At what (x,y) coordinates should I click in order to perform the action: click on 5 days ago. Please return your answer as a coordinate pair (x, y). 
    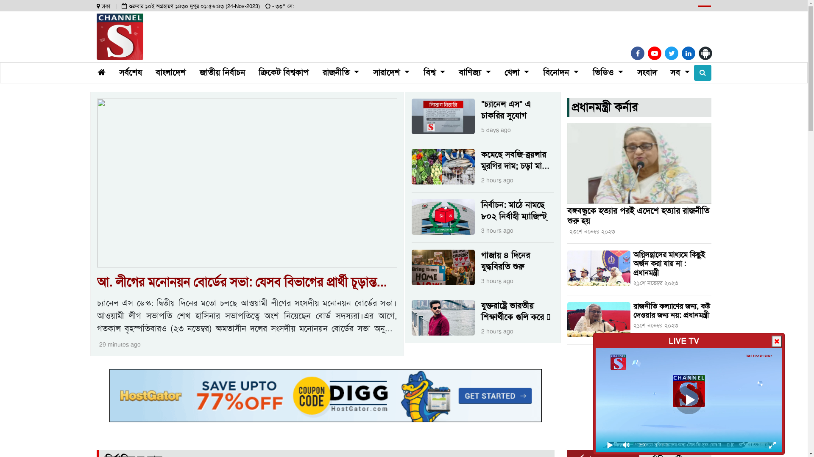
    Looking at the image, I should click on (495, 130).